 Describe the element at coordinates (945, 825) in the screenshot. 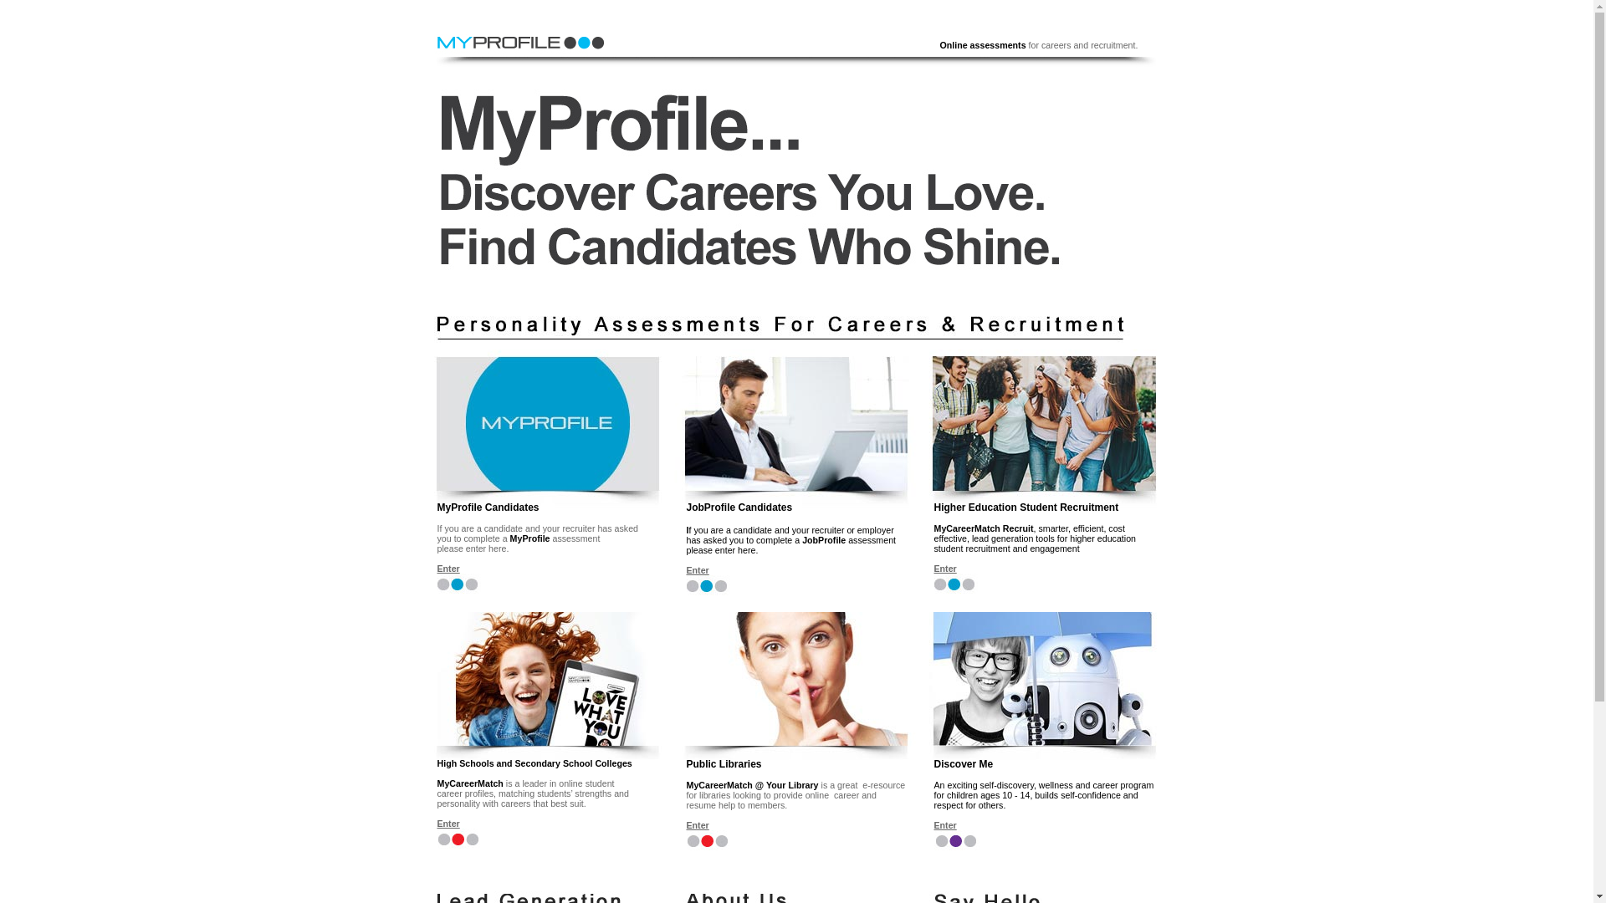

I see `Enter` at that location.